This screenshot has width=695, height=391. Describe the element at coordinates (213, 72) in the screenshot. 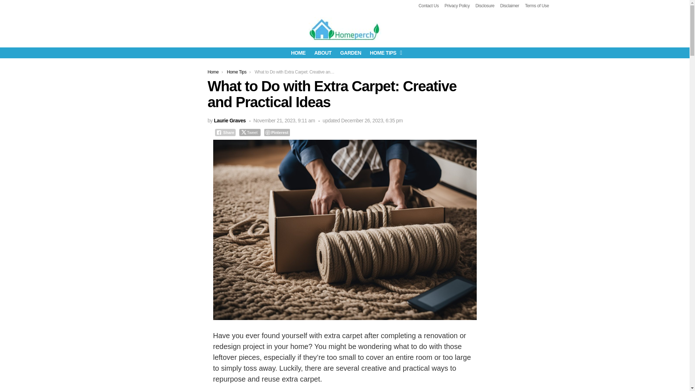

I see `Home` at that location.